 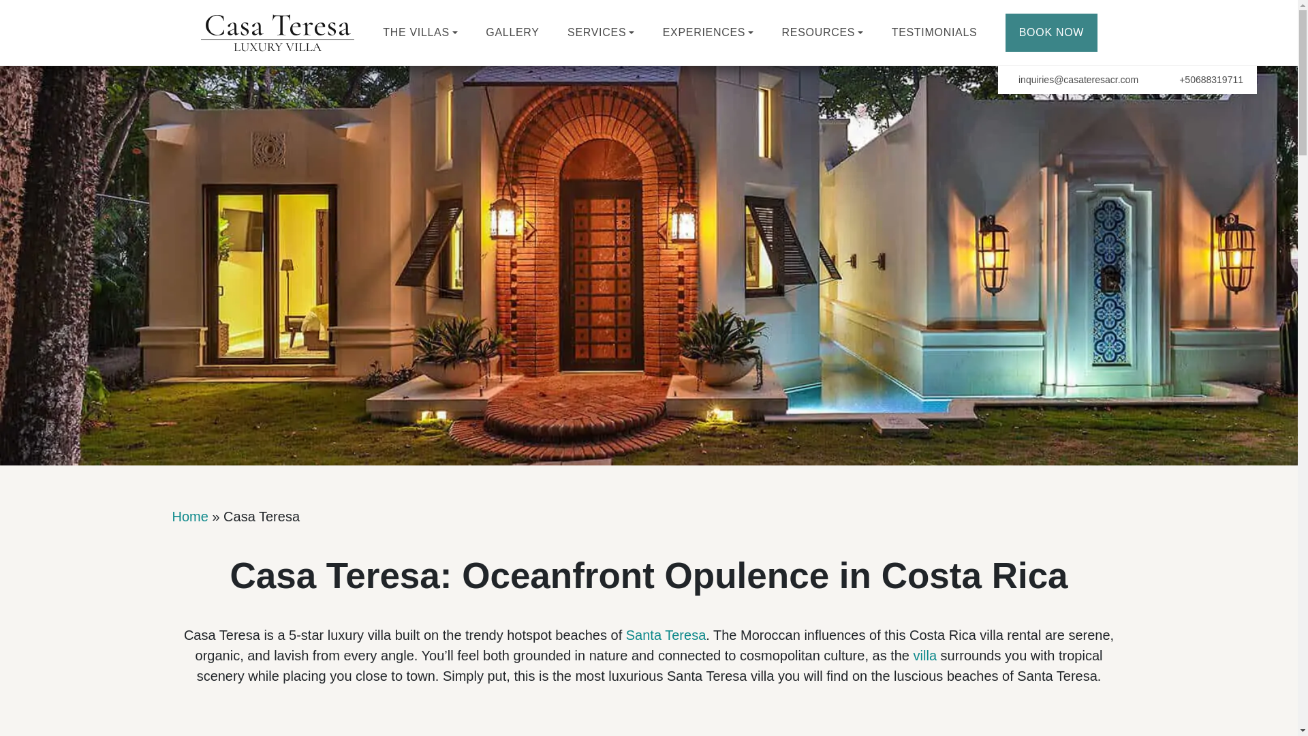 What do you see at coordinates (708, 33) in the screenshot?
I see `EXPERIENCES` at bounding box center [708, 33].